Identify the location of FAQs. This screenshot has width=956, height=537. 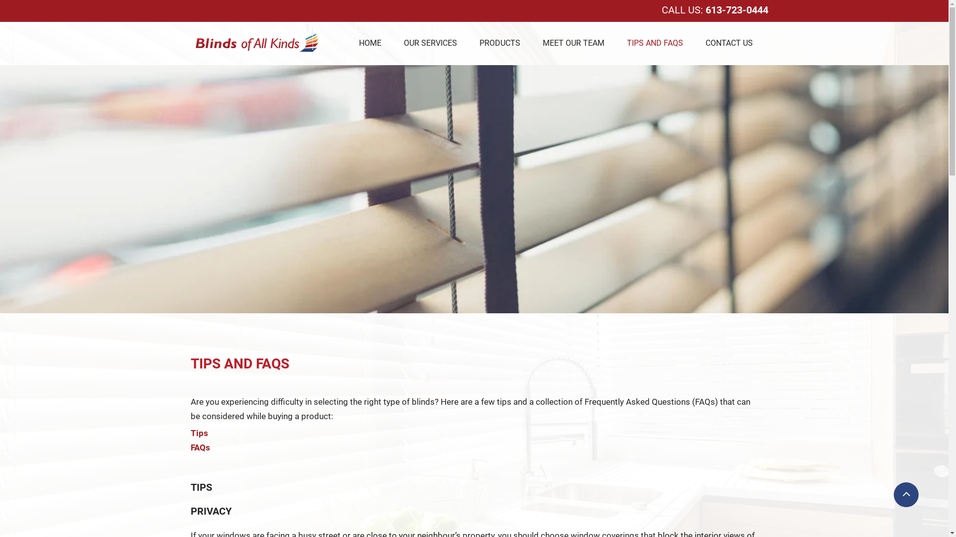
(200, 447).